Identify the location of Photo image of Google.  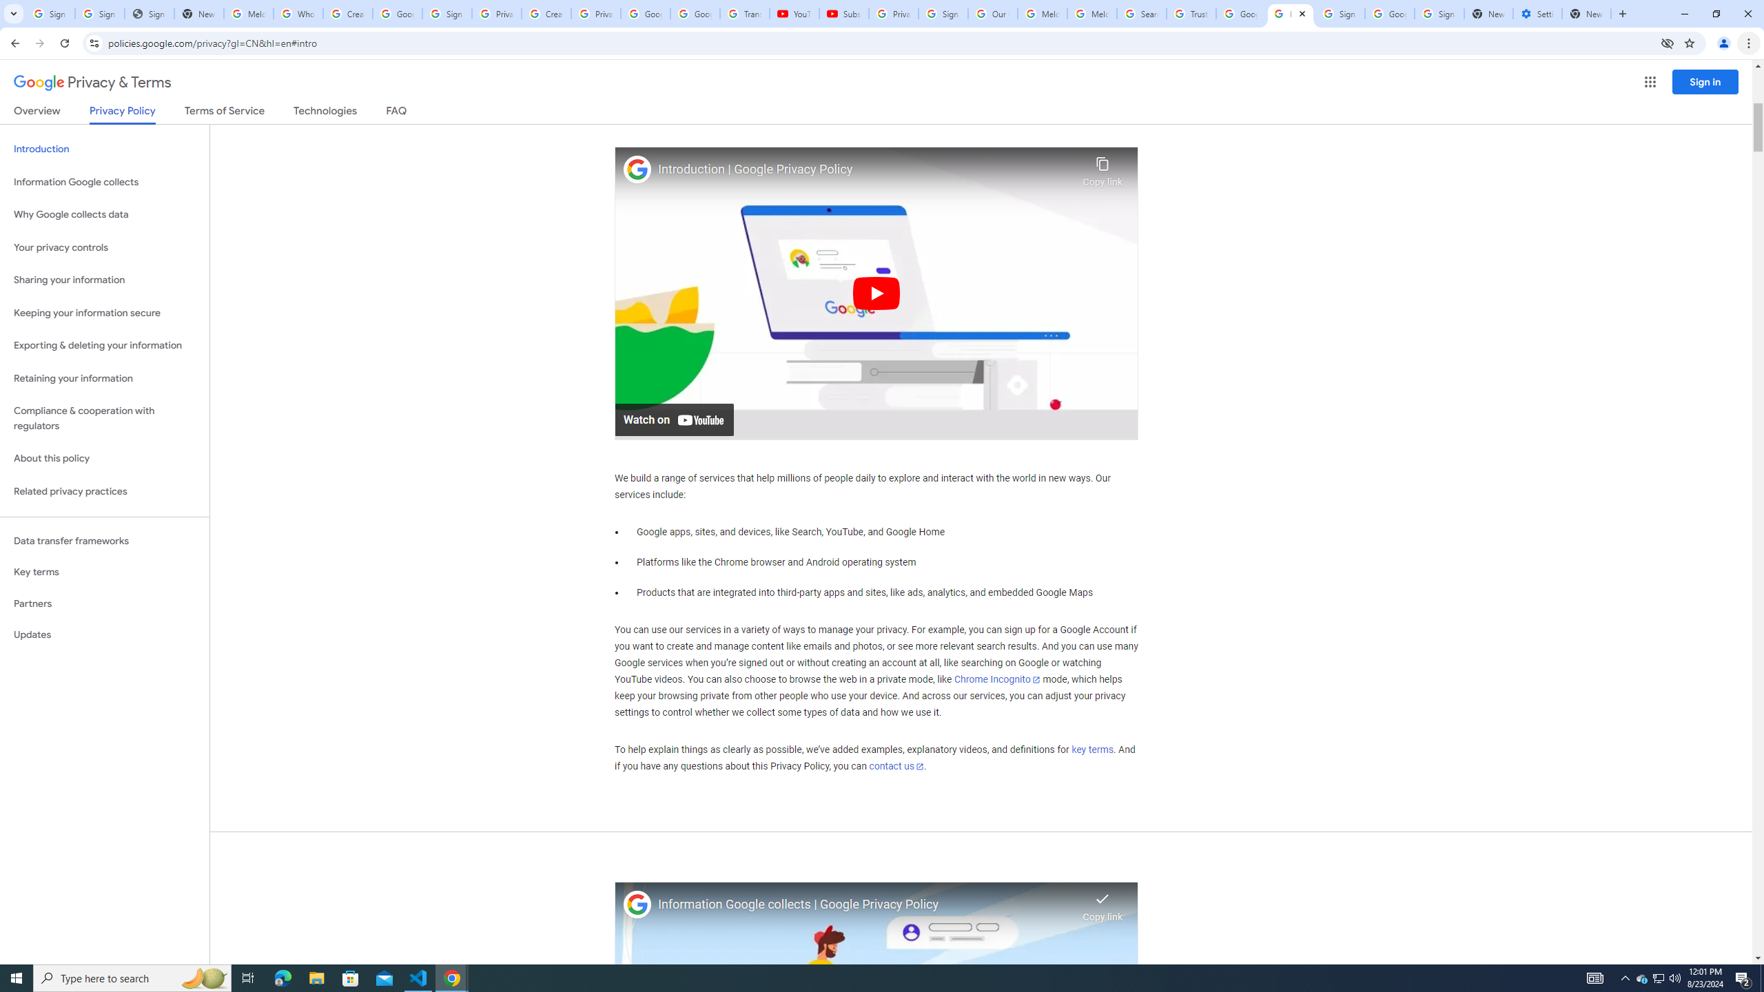
(637, 905).